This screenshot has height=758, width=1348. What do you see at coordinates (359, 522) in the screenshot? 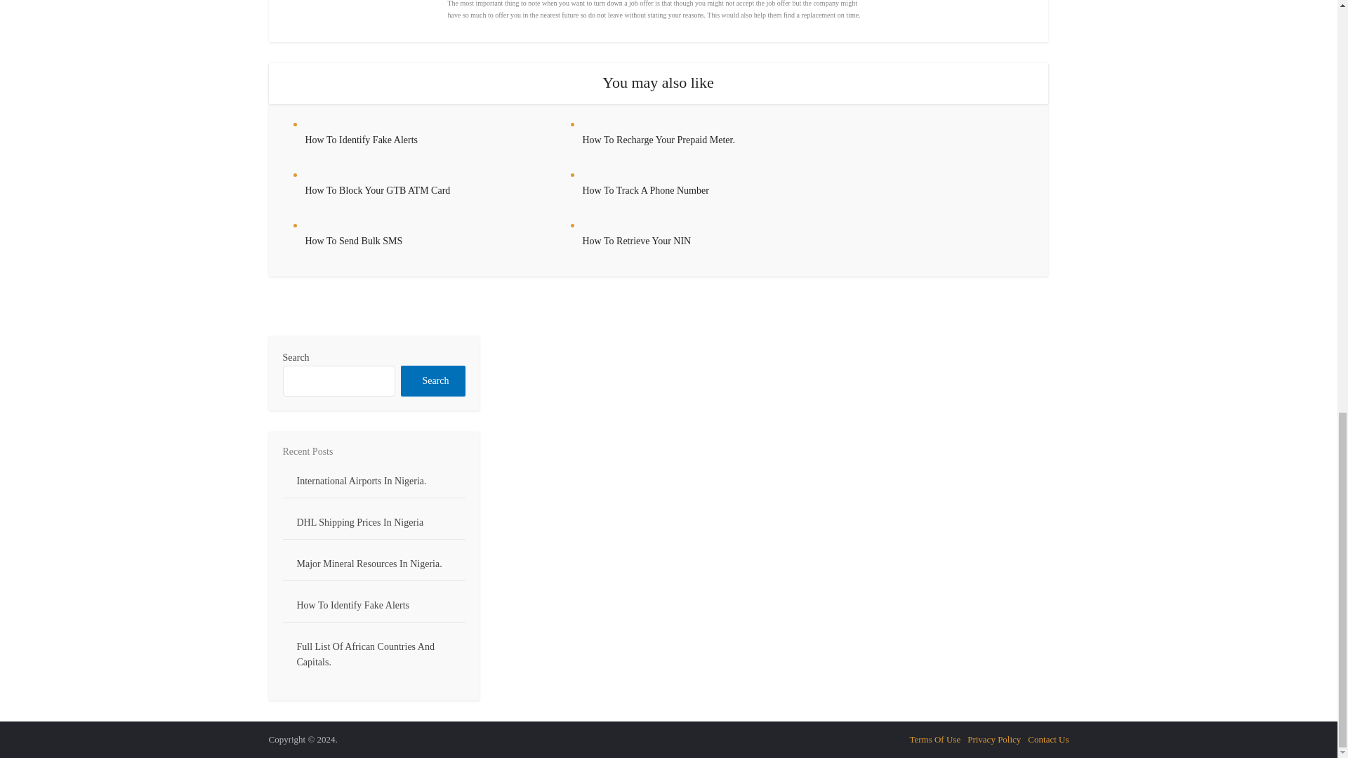
I see `DHL Shipping Prices In Nigeria` at bounding box center [359, 522].